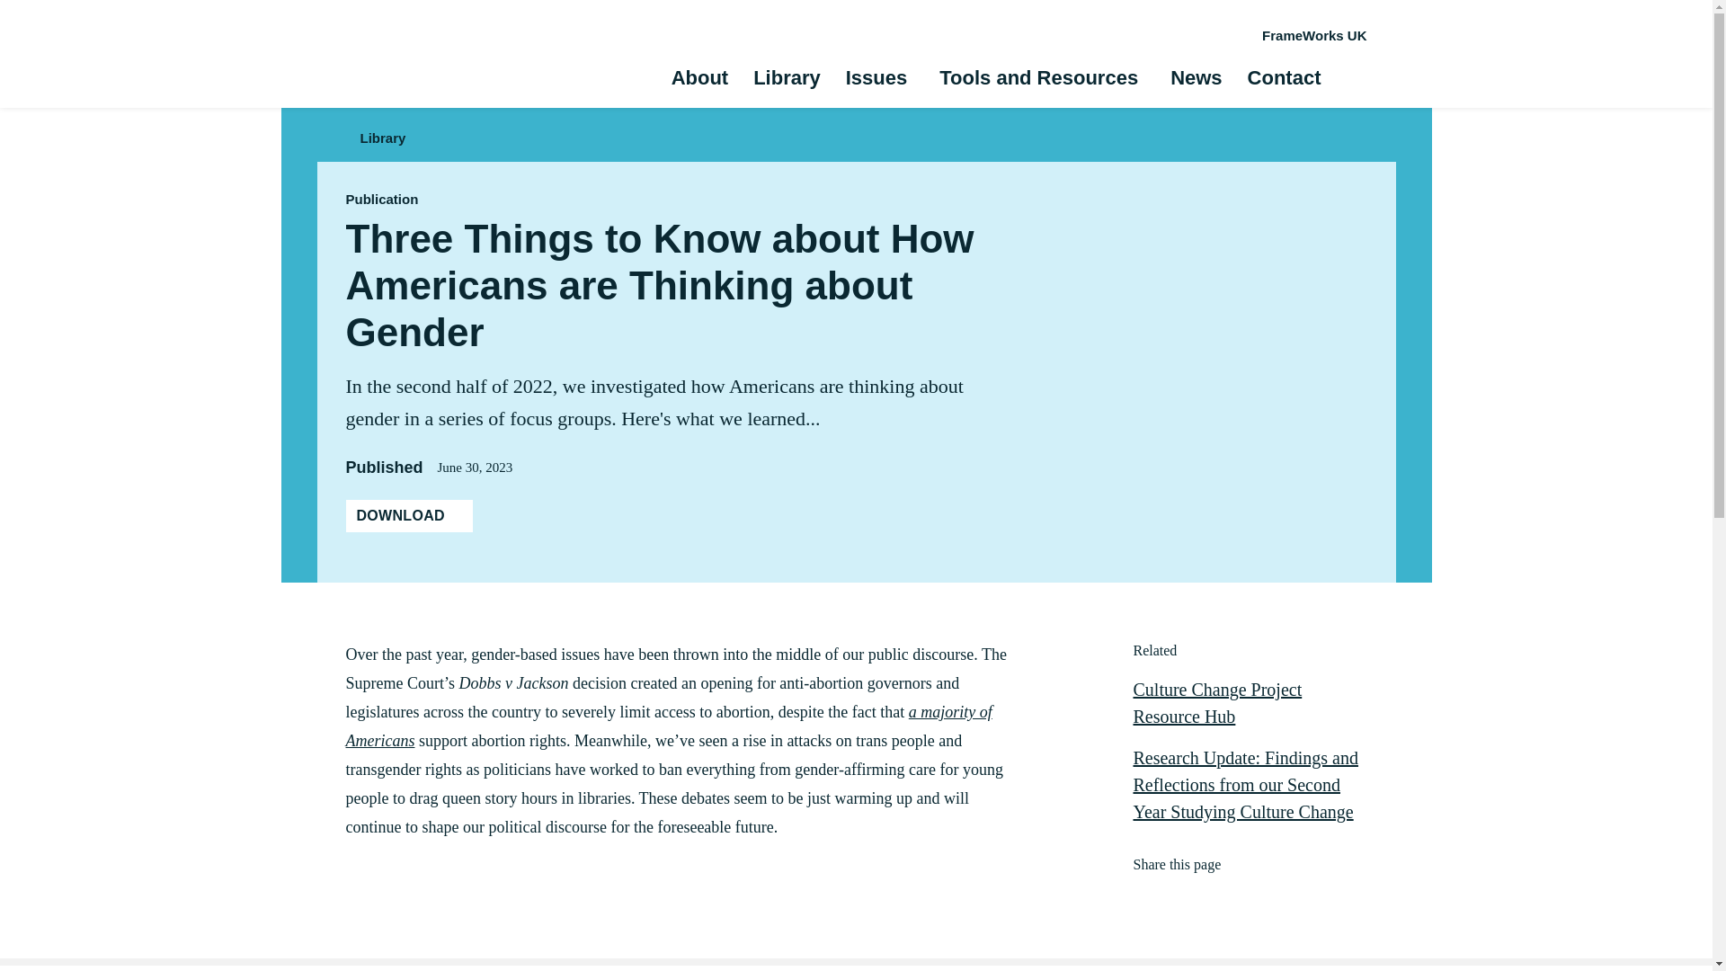 This screenshot has width=1726, height=971. Describe the element at coordinates (1240, 899) in the screenshot. I see `Share on email` at that location.